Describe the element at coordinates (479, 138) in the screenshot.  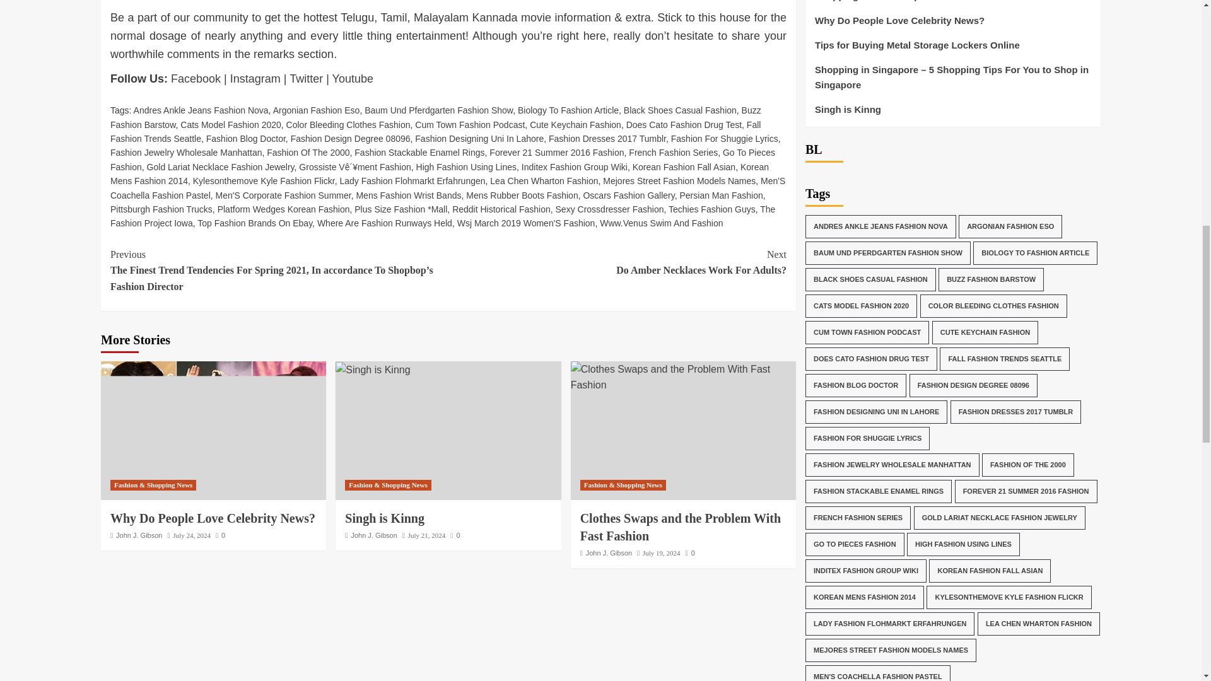
I see `Fashion Designing Uni In Lahore` at that location.